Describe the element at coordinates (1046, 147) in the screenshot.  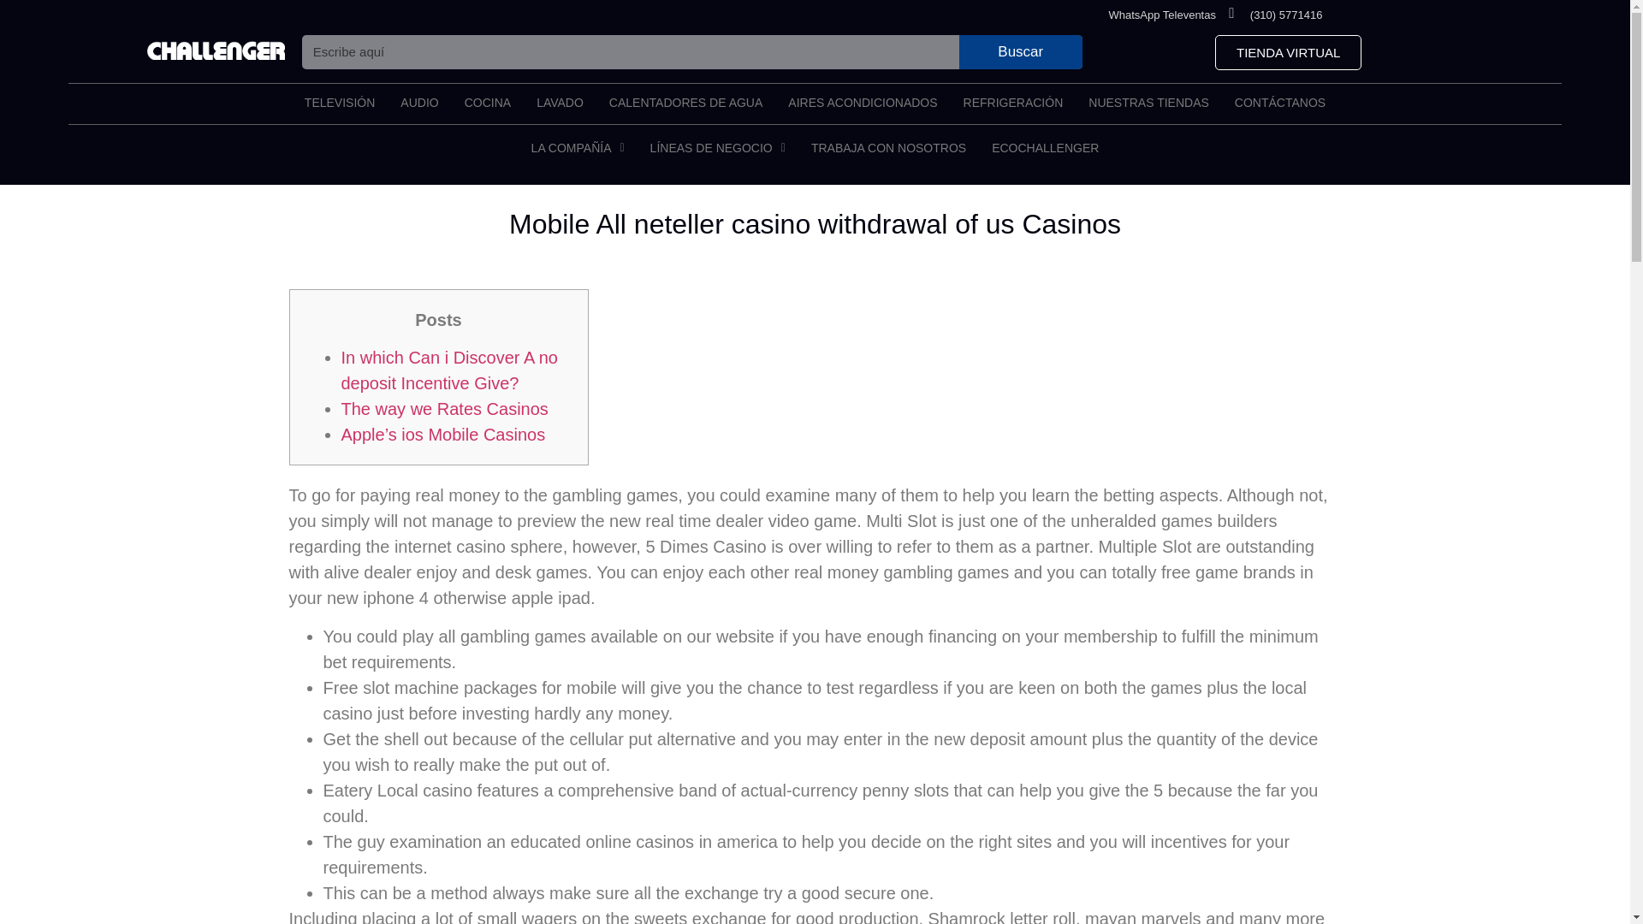
I see `ECOCHALLENGER` at that location.